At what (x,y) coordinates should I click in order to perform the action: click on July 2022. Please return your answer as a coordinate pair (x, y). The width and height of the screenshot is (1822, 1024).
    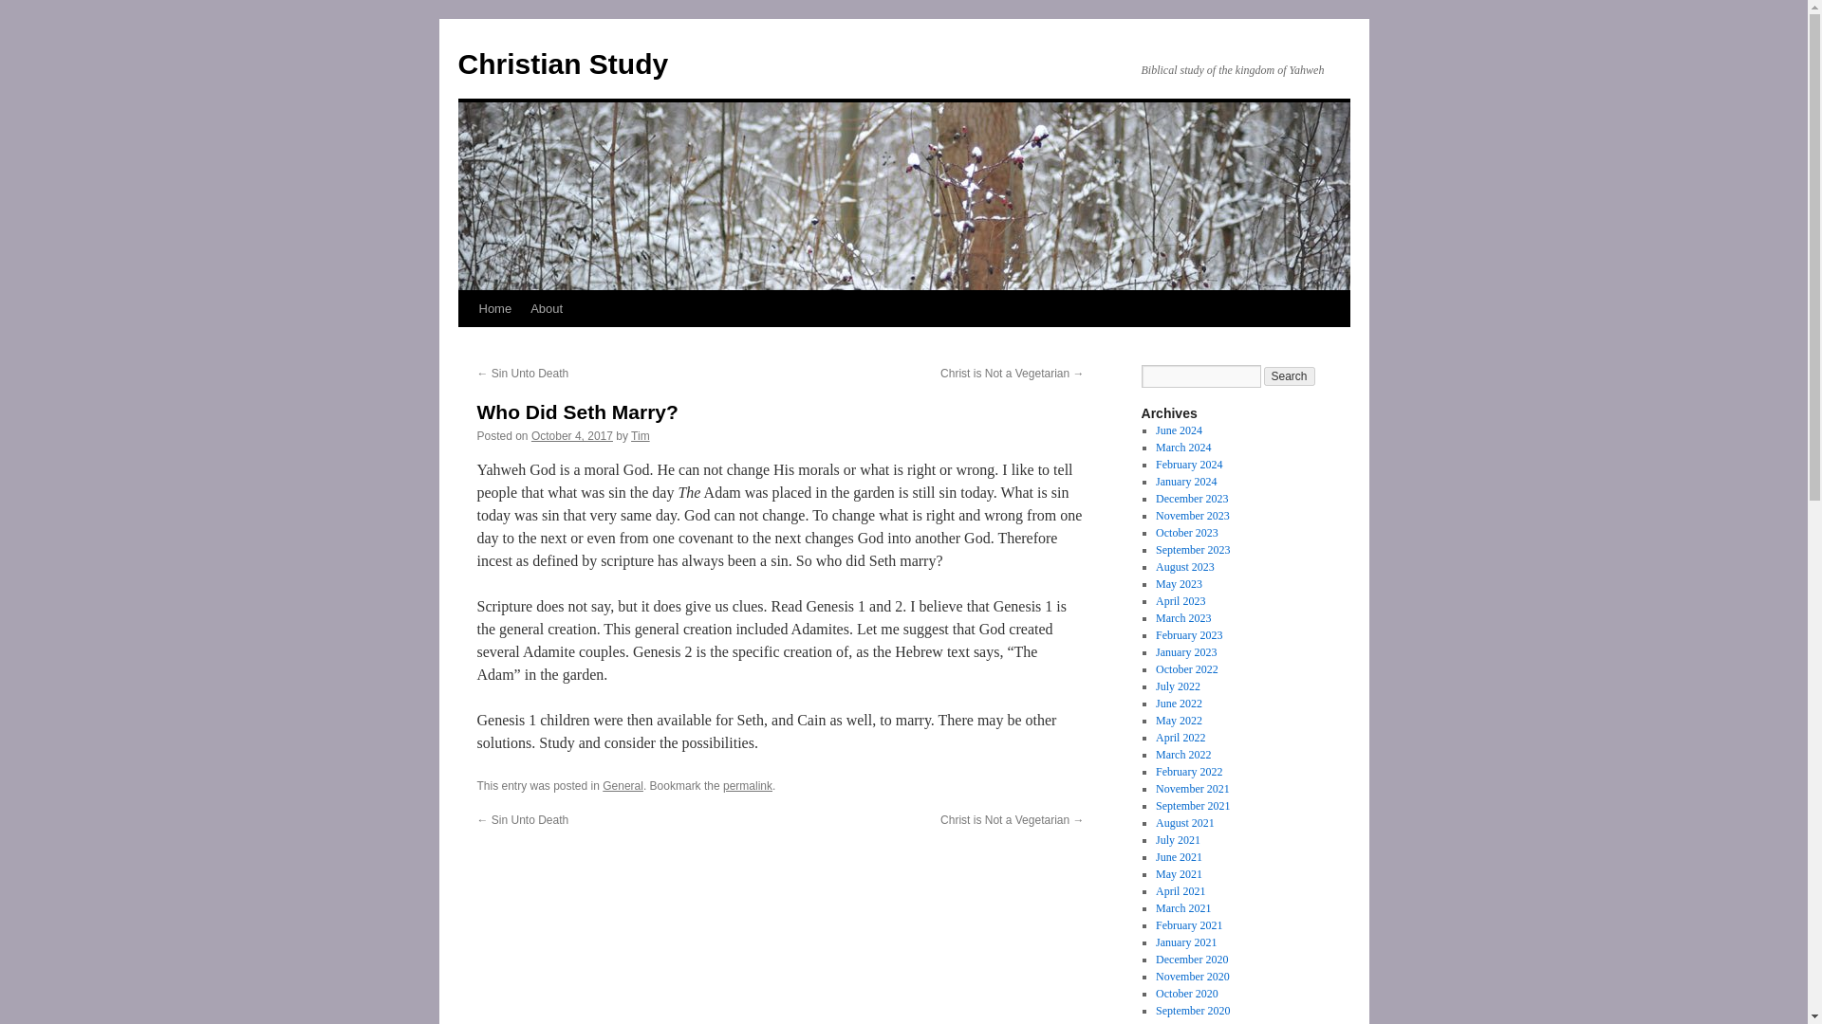
    Looking at the image, I should click on (1178, 686).